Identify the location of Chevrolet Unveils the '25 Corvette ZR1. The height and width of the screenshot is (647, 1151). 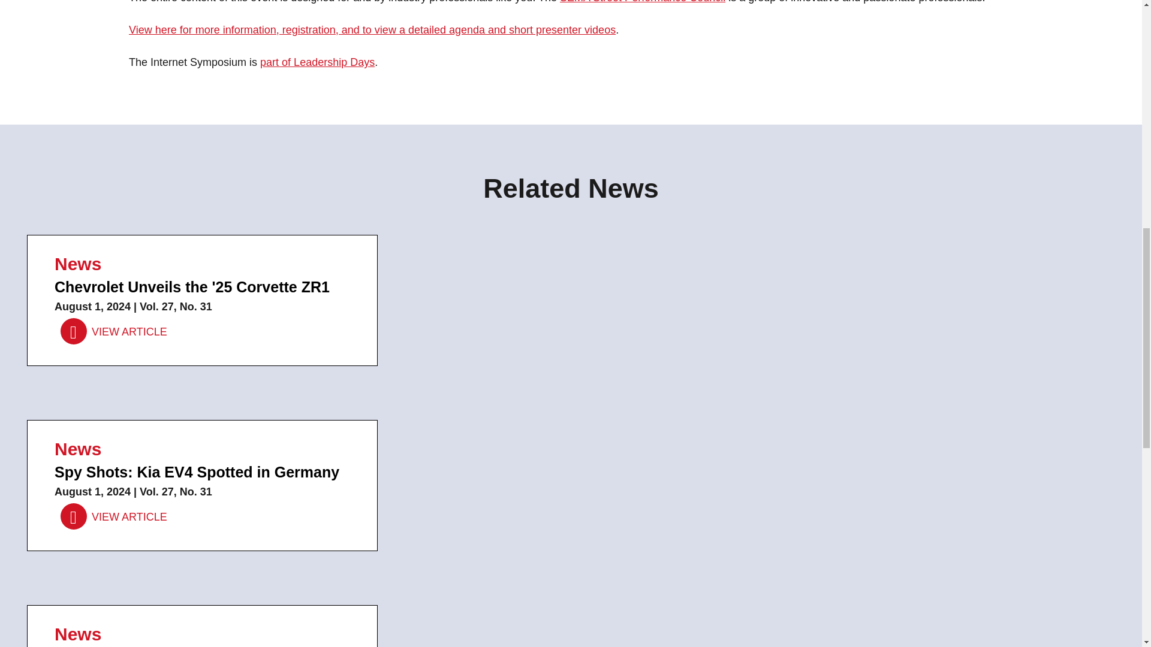
(114, 331).